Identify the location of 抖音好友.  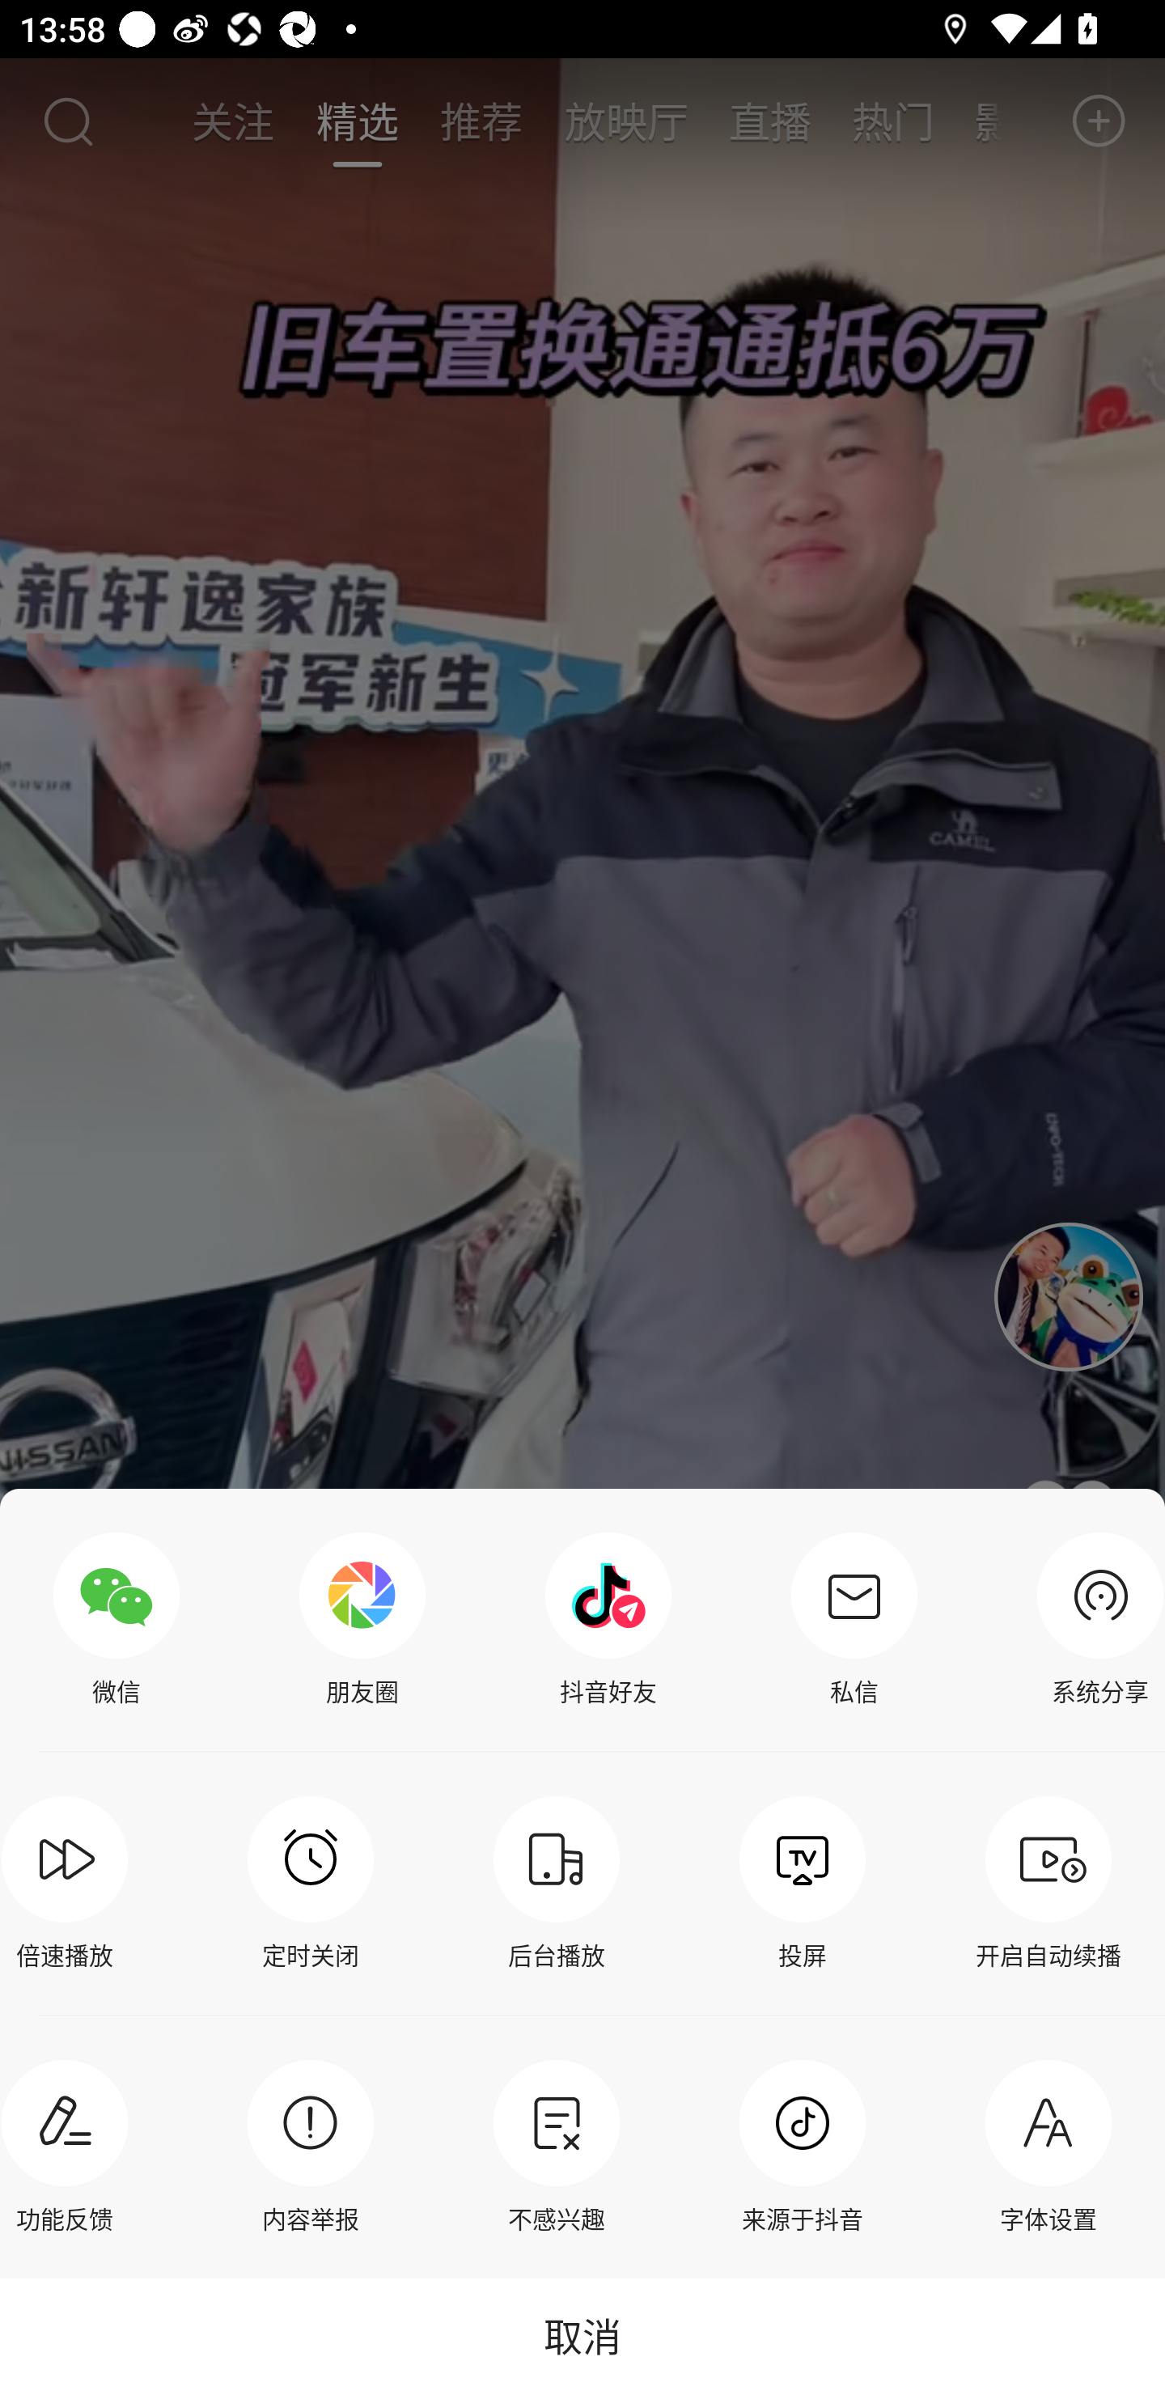
(608, 1620).